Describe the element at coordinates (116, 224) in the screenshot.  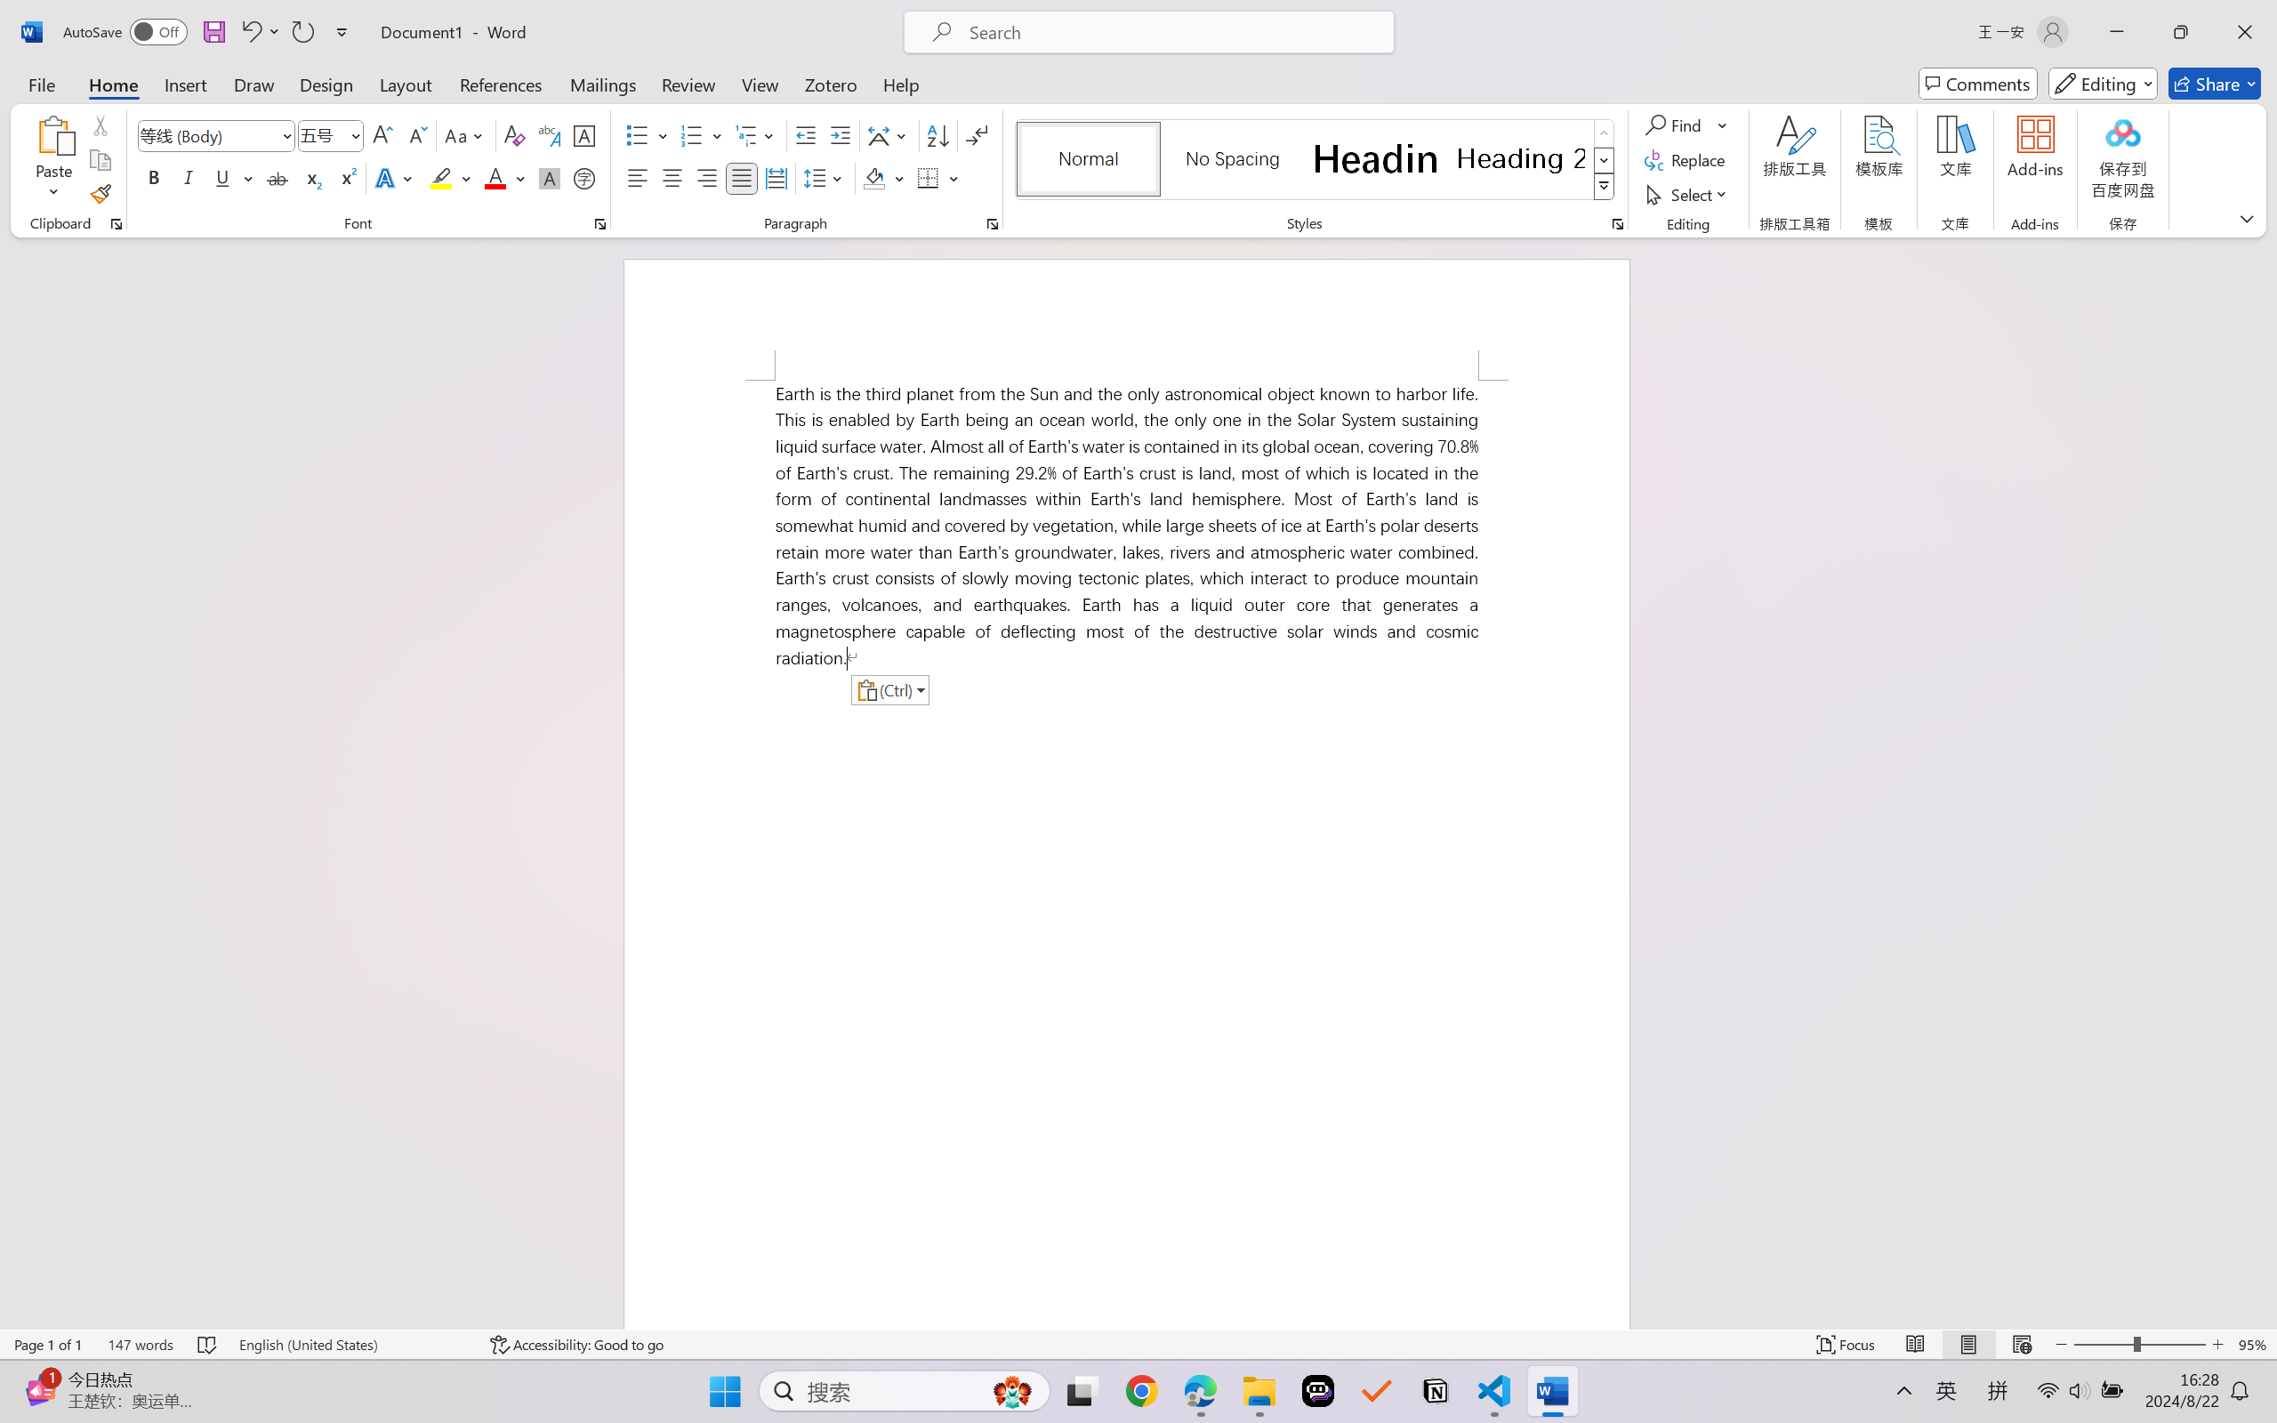
I see `Office Clipboard...` at that location.